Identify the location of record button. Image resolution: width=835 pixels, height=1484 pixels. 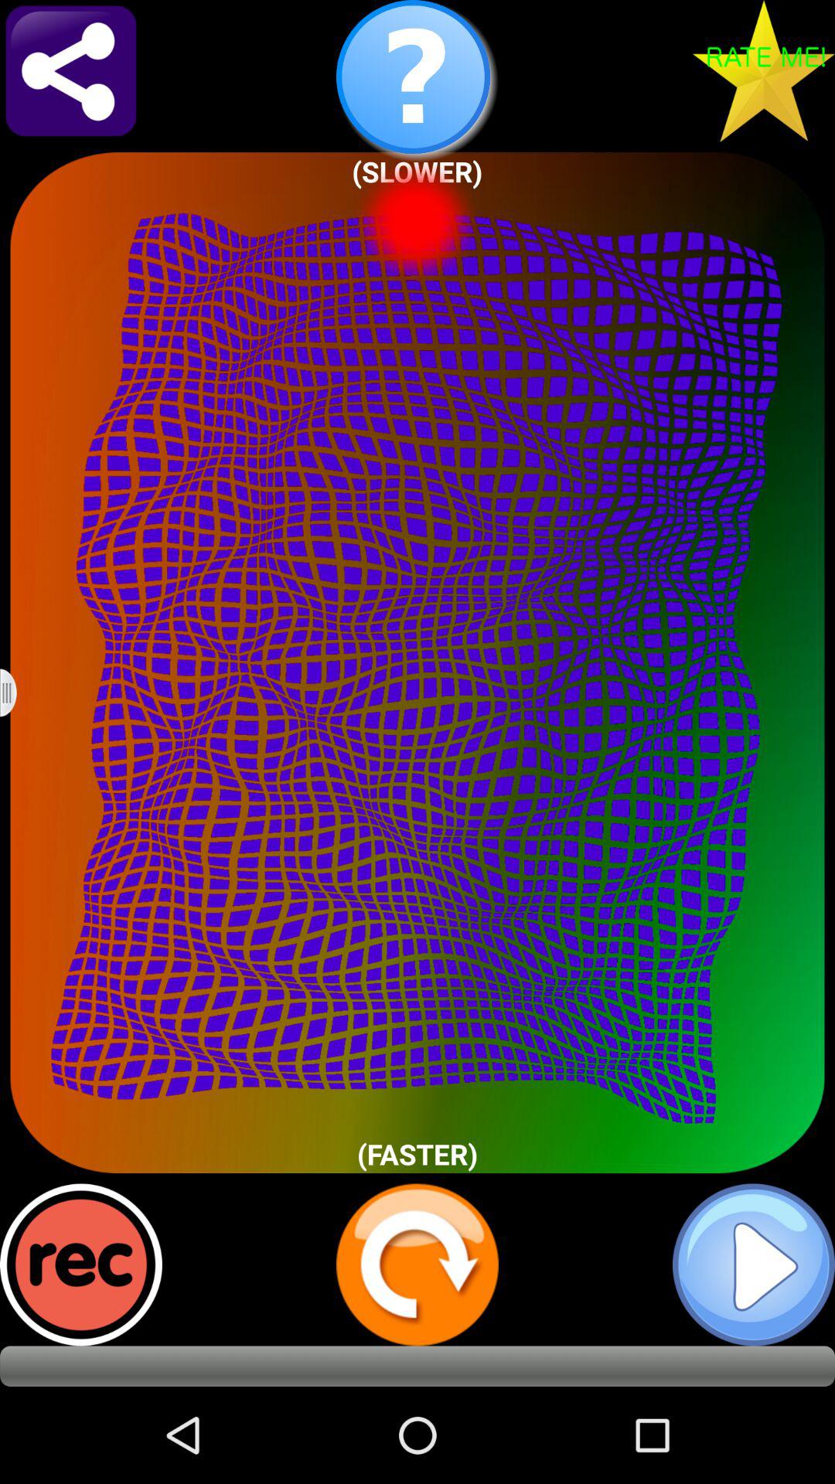
(81, 1264).